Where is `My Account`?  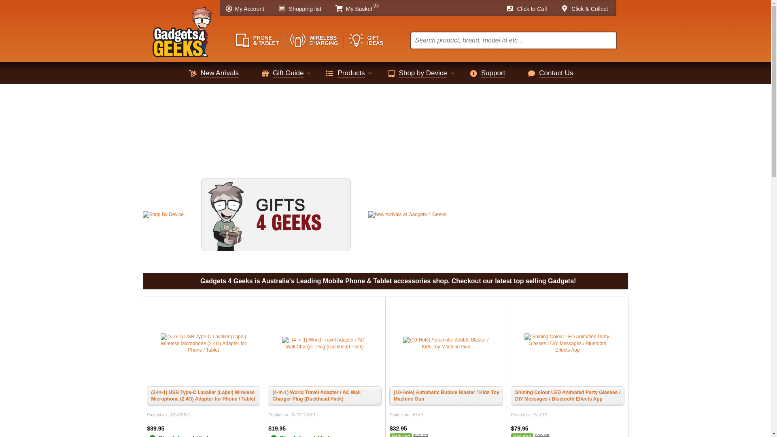
My Account is located at coordinates (248, 9).